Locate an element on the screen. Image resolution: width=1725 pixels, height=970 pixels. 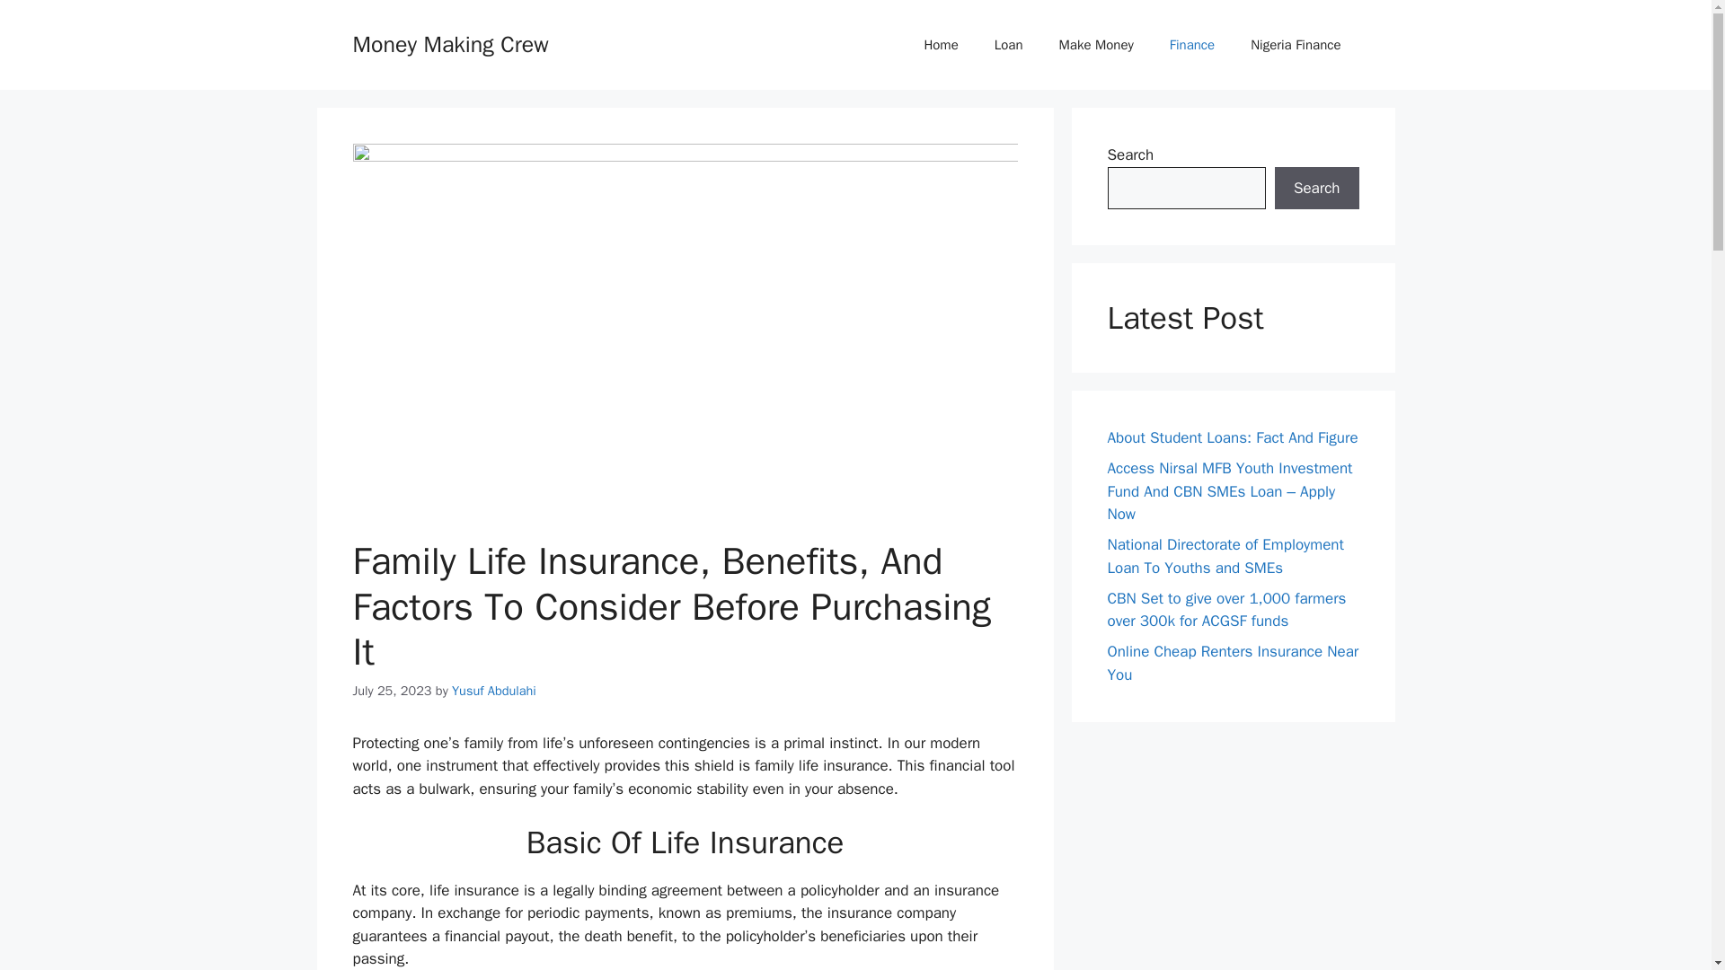
Make Money is located at coordinates (1096, 45).